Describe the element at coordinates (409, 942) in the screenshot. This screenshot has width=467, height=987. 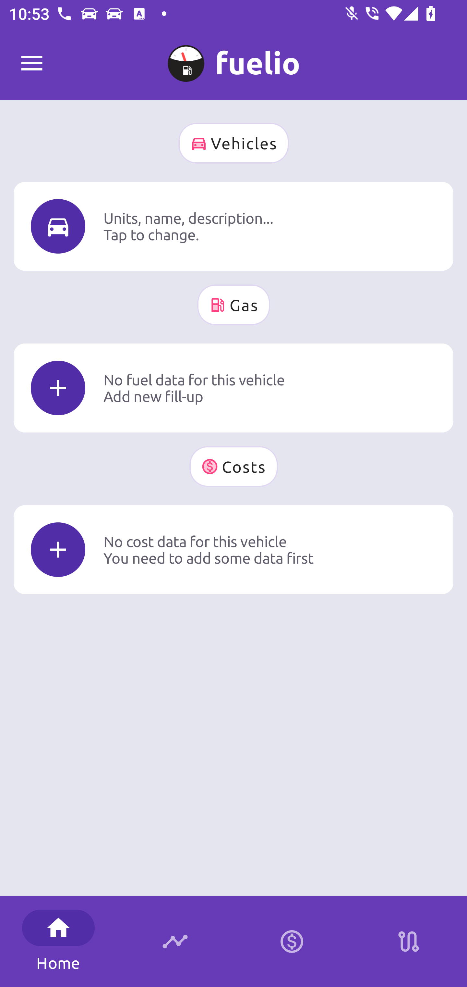
I see `Stations on route` at that location.